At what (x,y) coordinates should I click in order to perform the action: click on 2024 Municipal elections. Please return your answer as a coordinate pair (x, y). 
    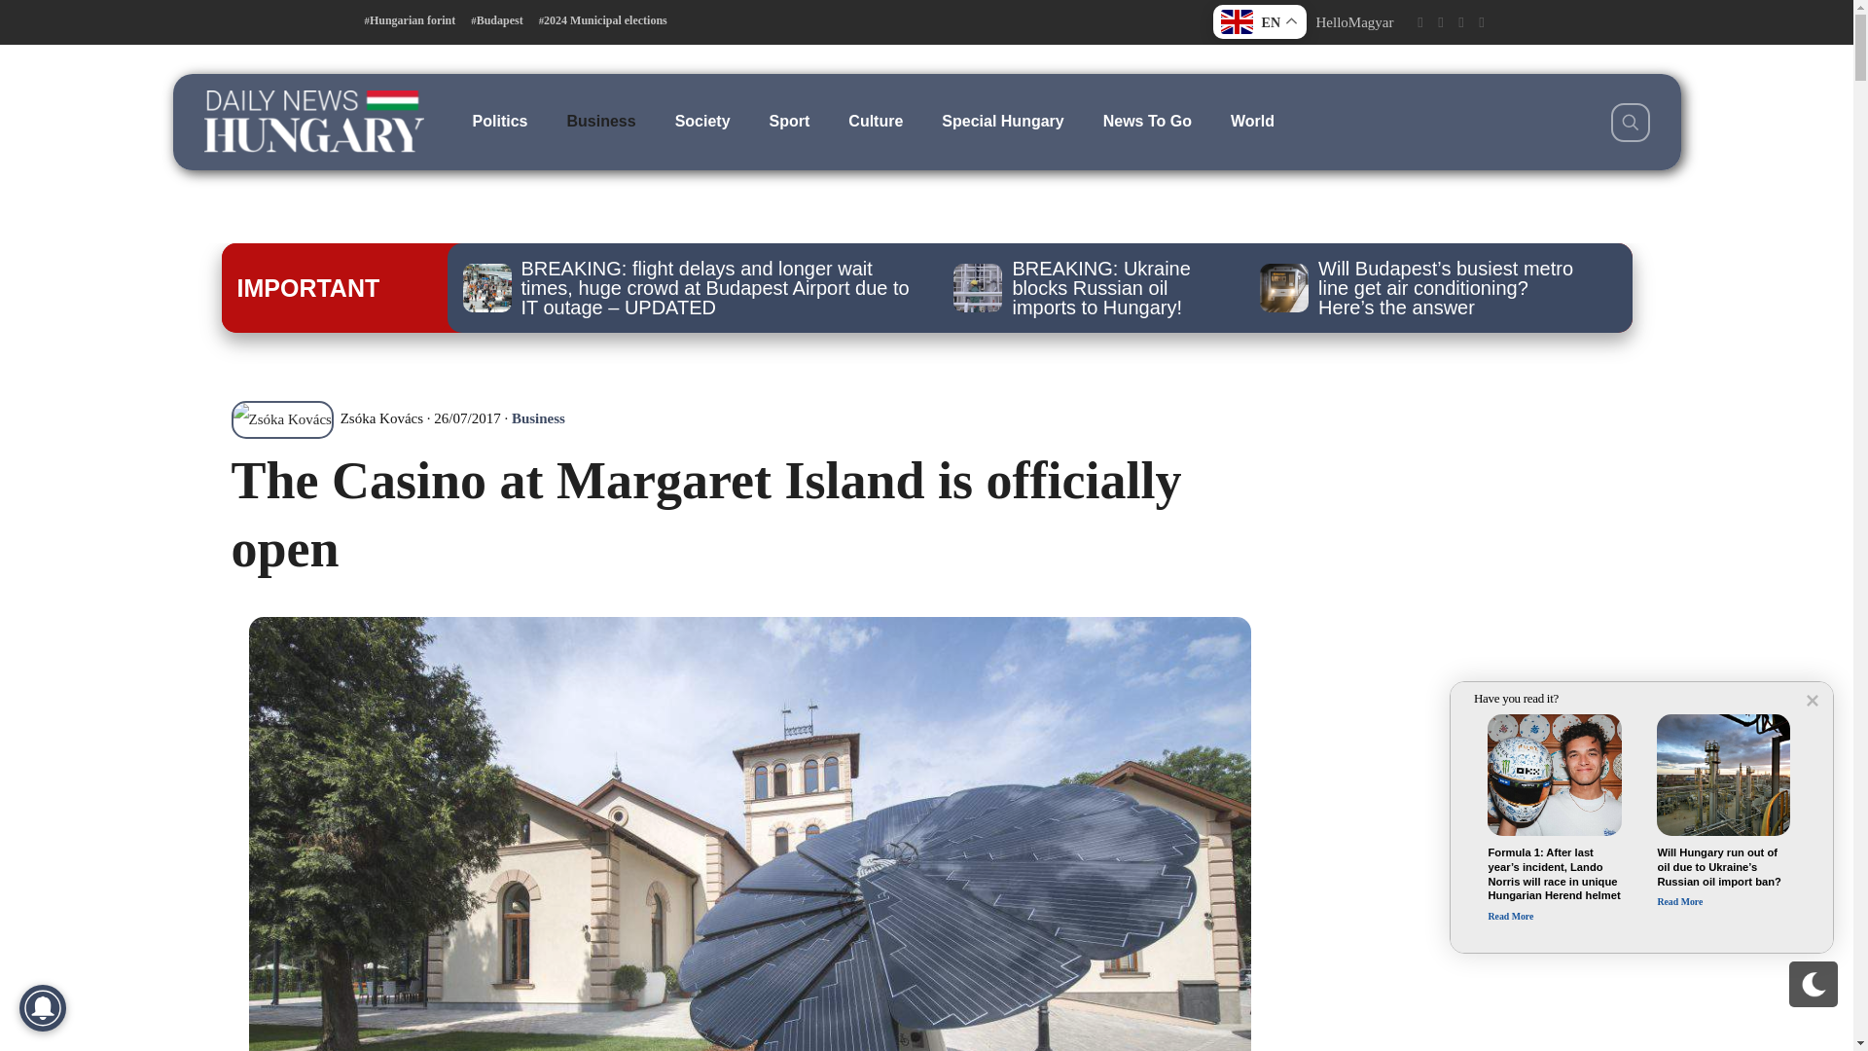
    Looking at the image, I should click on (603, 20).